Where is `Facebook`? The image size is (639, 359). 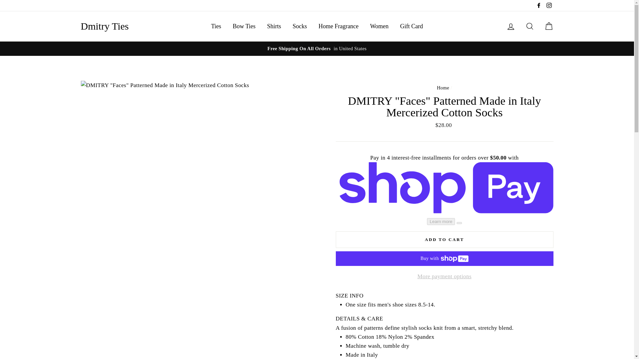
Facebook is located at coordinates (538, 5).